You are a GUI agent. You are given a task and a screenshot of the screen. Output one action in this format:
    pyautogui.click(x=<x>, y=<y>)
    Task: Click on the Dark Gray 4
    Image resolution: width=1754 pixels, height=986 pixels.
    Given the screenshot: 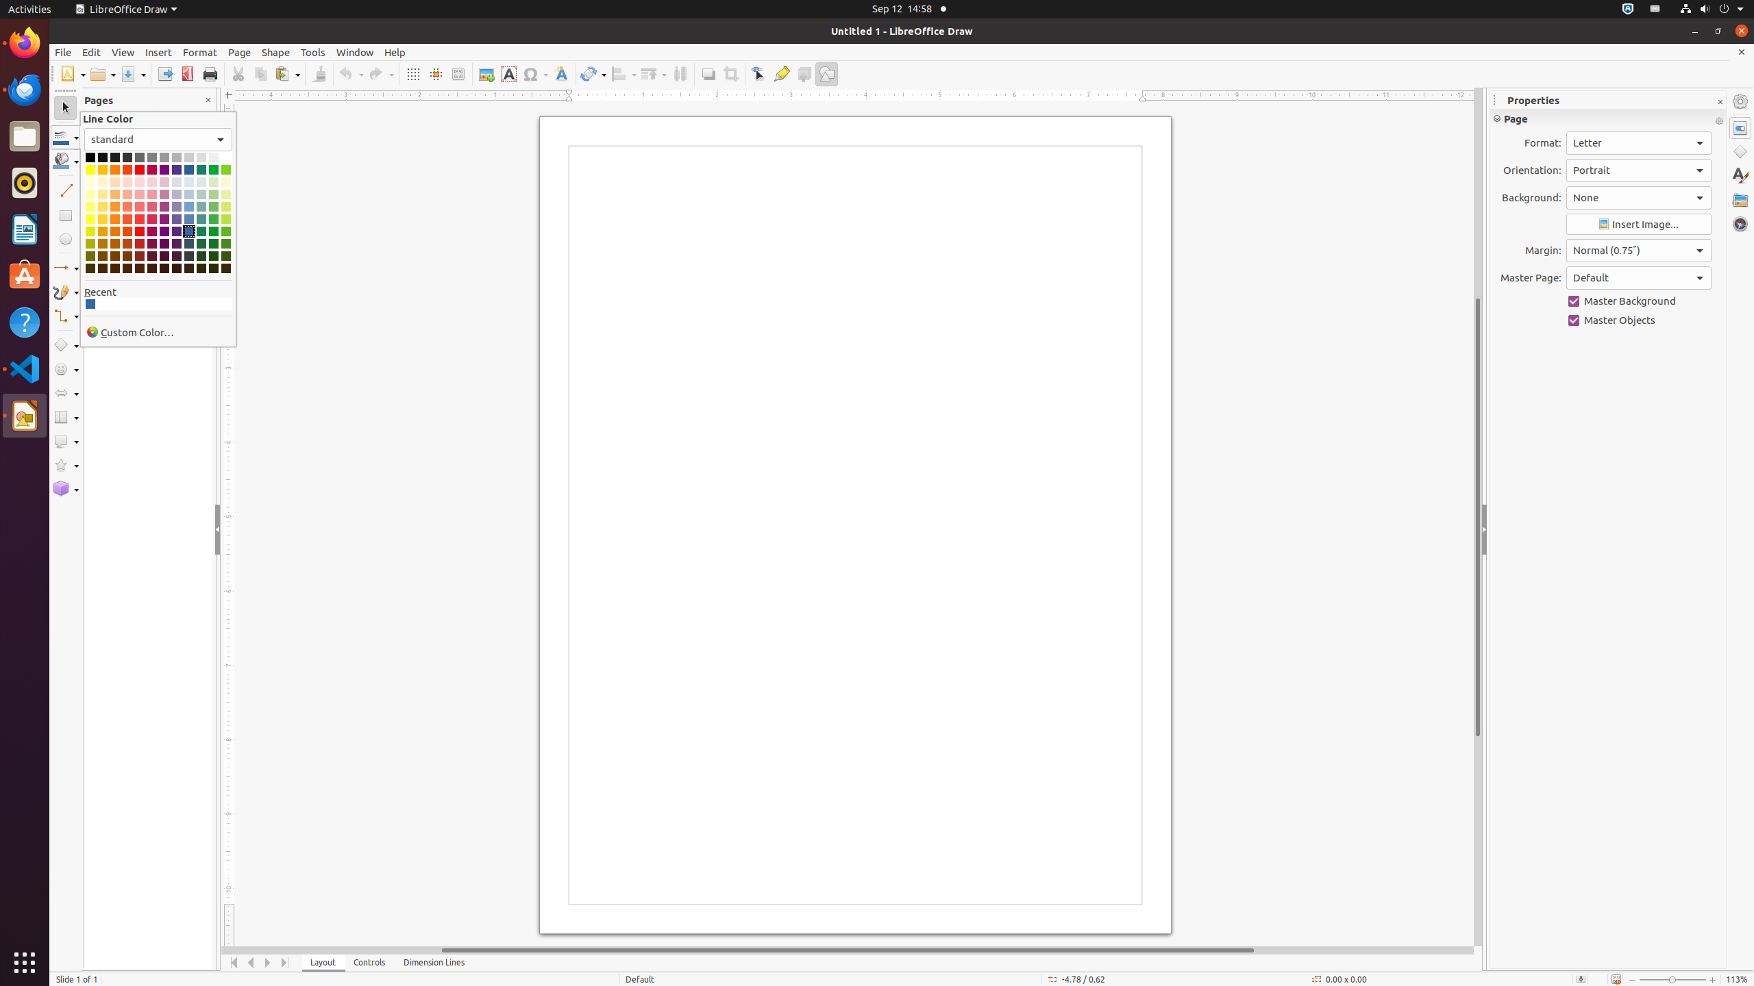 What is the action you would take?
    pyautogui.click(x=103, y=157)
    